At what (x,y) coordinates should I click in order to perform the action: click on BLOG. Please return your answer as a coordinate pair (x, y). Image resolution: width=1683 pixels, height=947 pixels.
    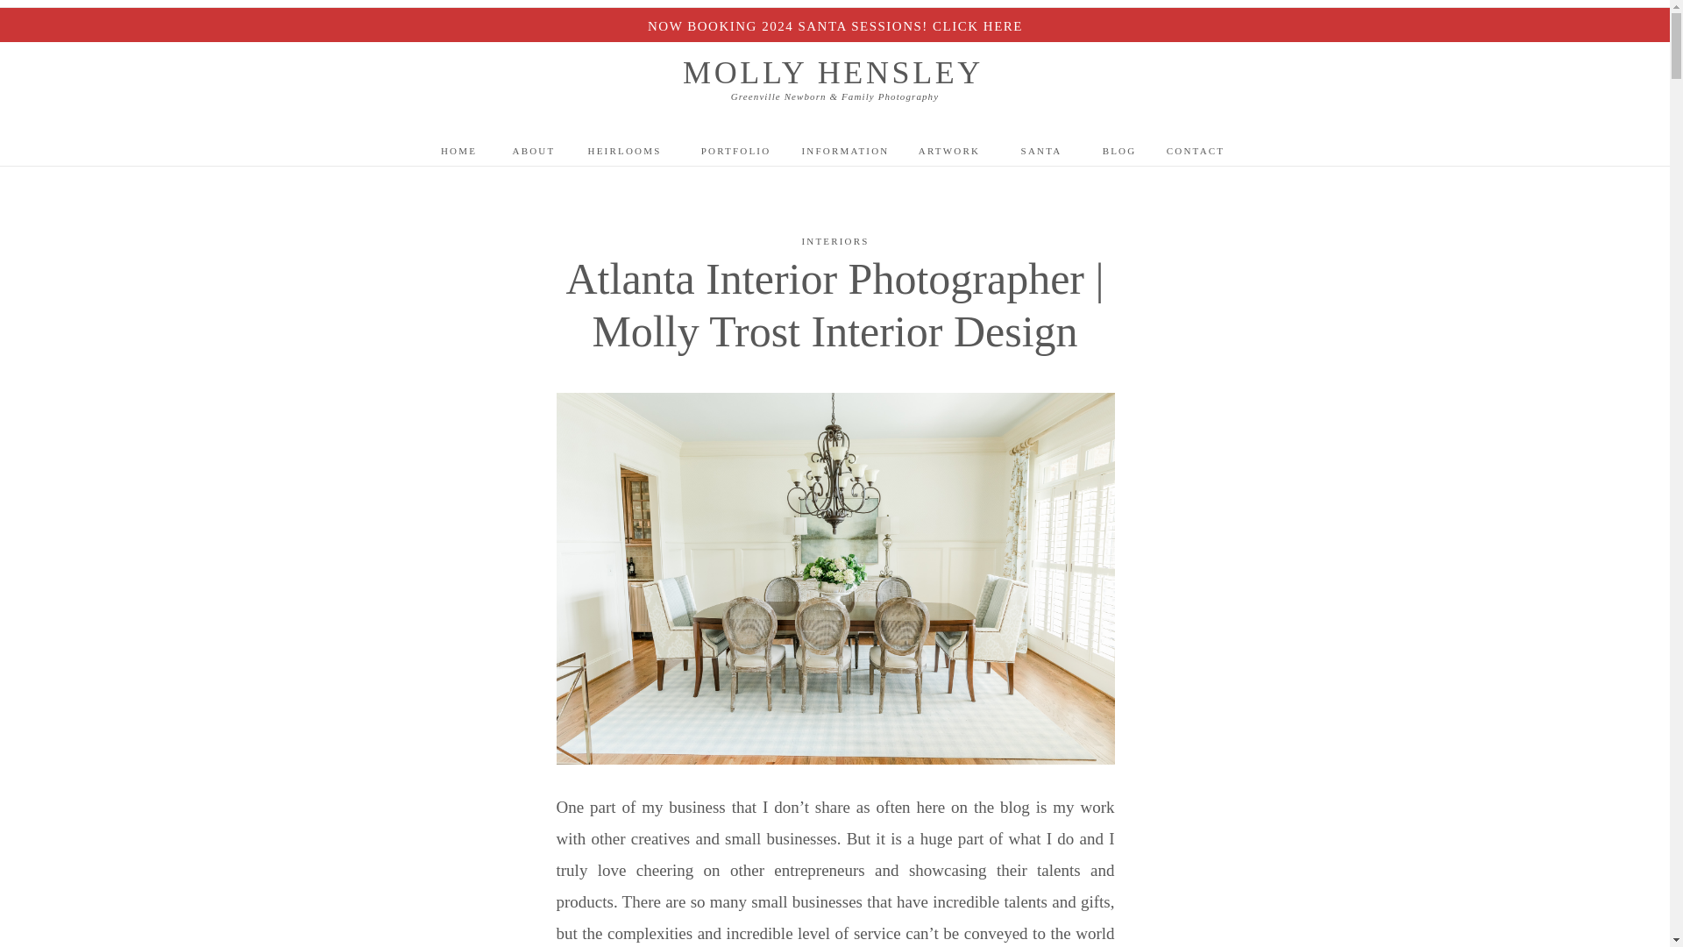
    Looking at the image, I should click on (1120, 149).